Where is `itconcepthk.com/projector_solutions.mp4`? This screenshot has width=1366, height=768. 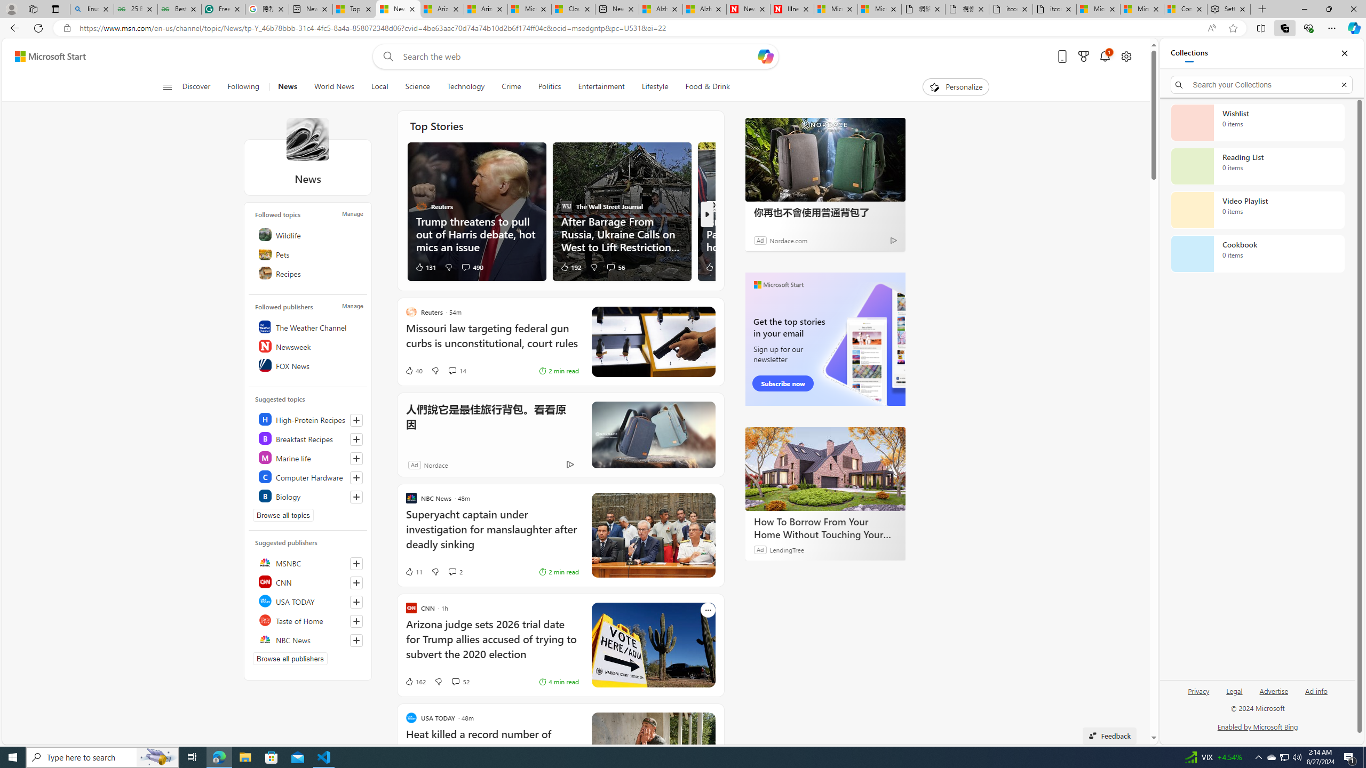 itconcepthk.com/projector_solutions.mp4 is located at coordinates (1054, 9).